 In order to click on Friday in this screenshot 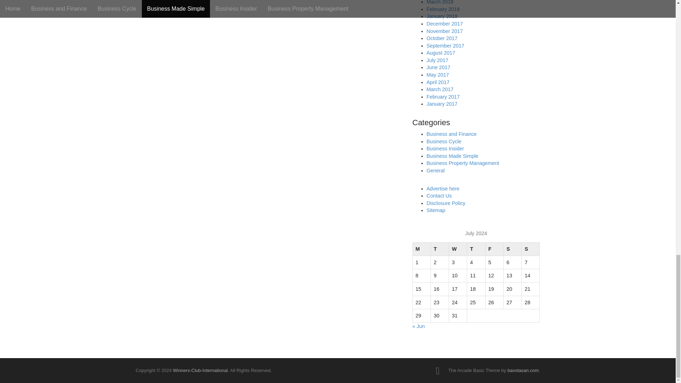, I will do `click(494, 249)`.